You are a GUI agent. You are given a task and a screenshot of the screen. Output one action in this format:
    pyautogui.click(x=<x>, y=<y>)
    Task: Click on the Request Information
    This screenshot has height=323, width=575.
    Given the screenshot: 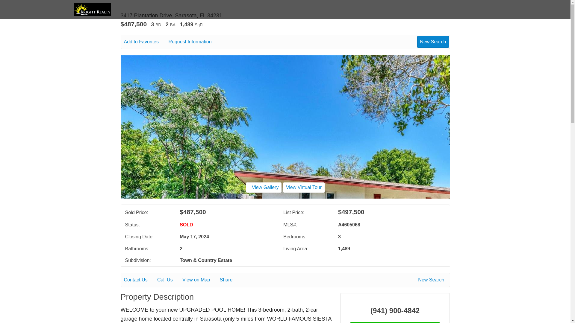 What is the action you would take?
    pyautogui.click(x=194, y=42)
    